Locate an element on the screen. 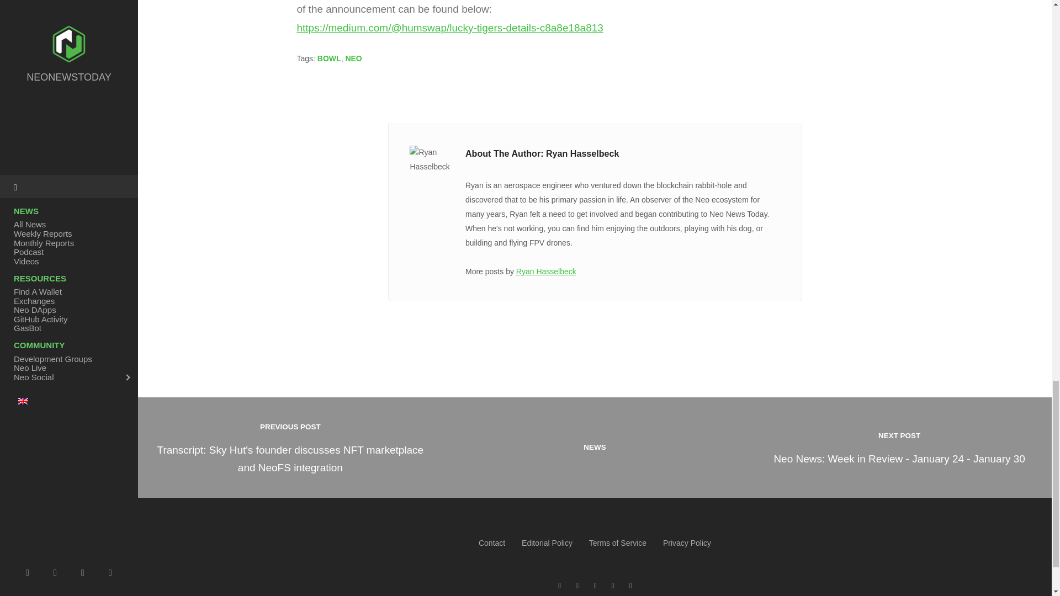 The image size is (1060, 596). Posts by Ryan Hasselbeck is located at coordinates (547, 272).